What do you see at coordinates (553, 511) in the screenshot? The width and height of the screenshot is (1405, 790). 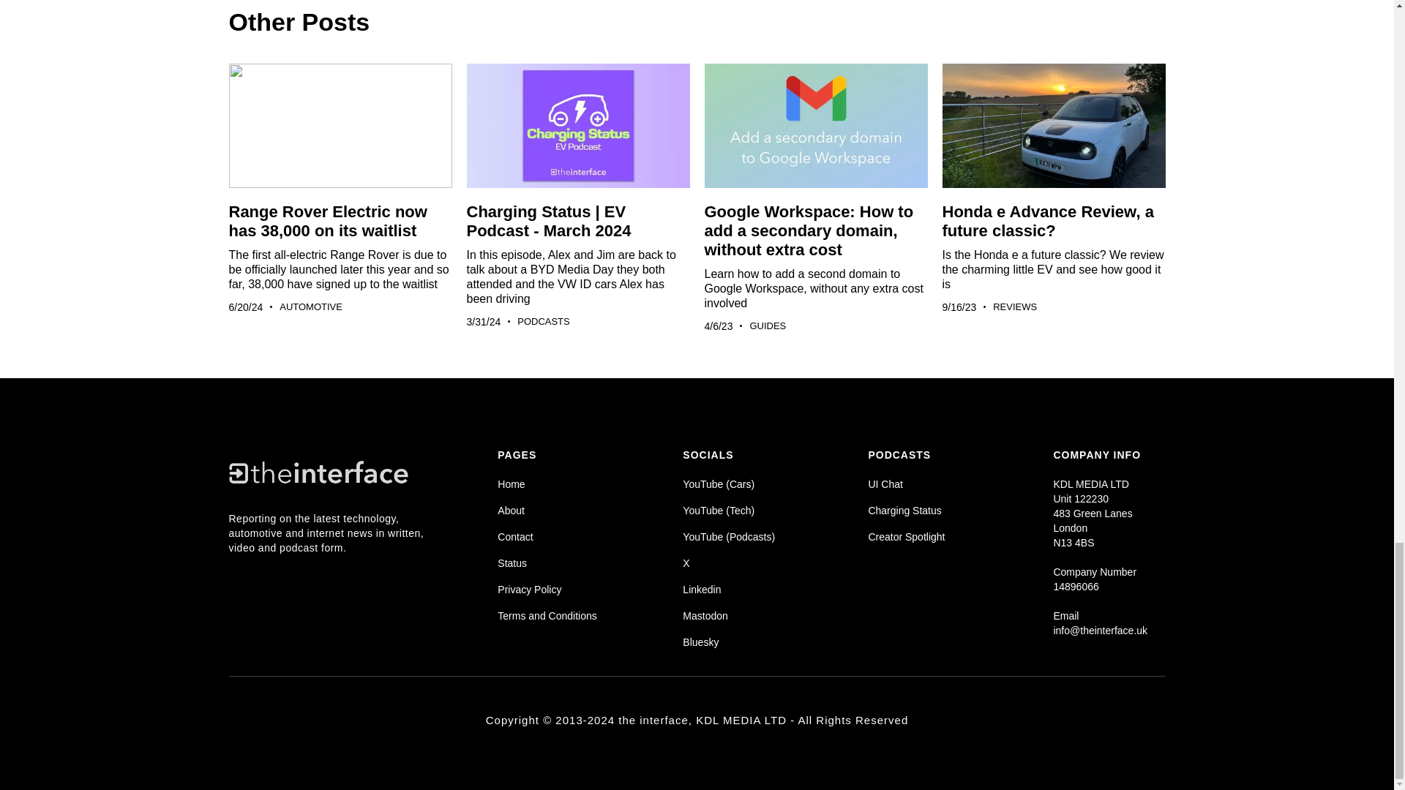 I see `About` at bounding box center [553, 511].